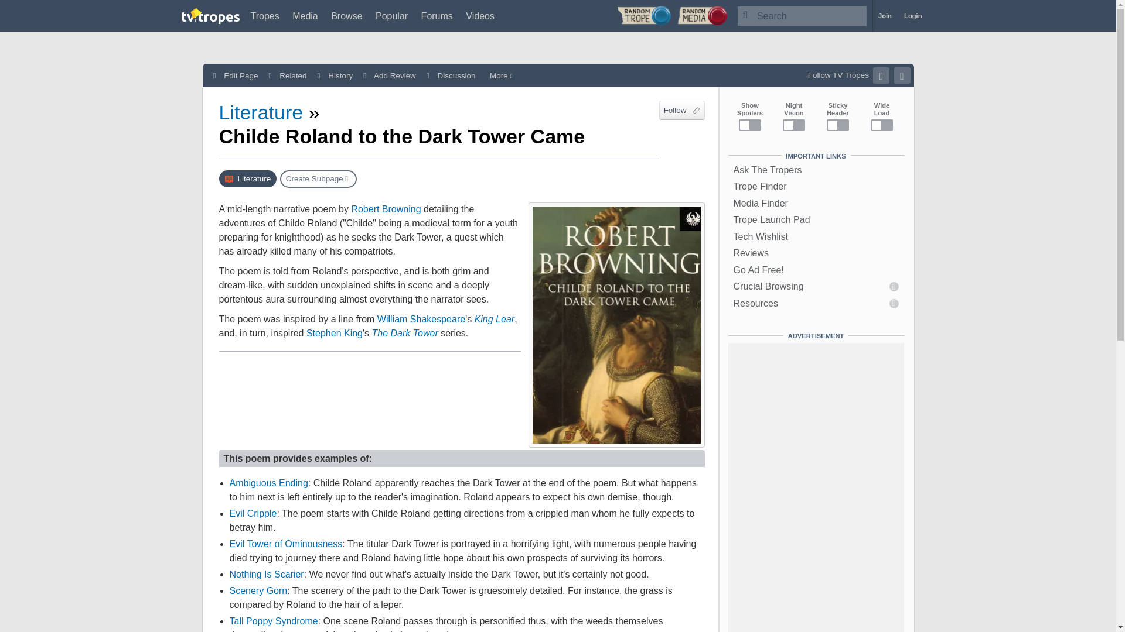 This screenshot has height=632, width=1125. What do you see at coordinates (913, 16) in the screenshot?
I see `Login` at bounding box center [913, 16].